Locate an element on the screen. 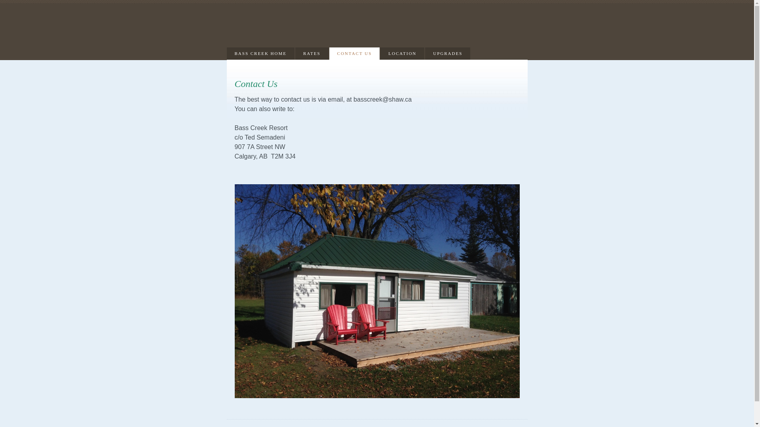 Image resolution: width=760 pixels, height=427 pixels. BASS CREEK HOME is located at coordinates (260, 54).